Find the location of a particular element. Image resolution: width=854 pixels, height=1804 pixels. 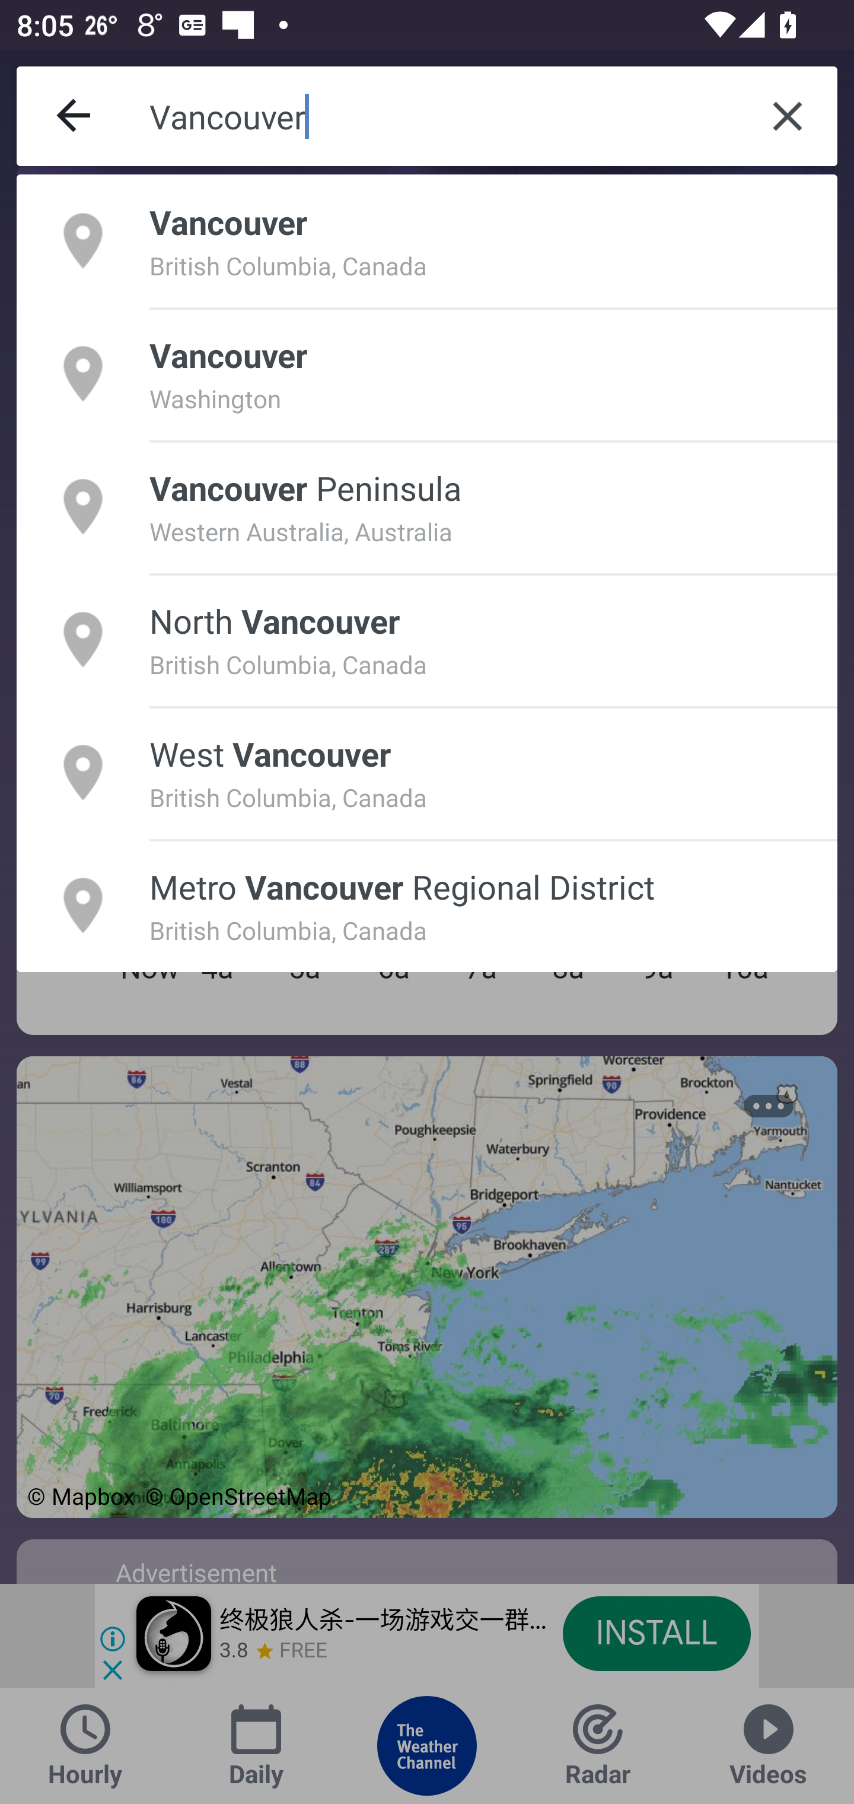

Vancouver Peninsula Western Australia, Australia is located at coordinates (427, 507).